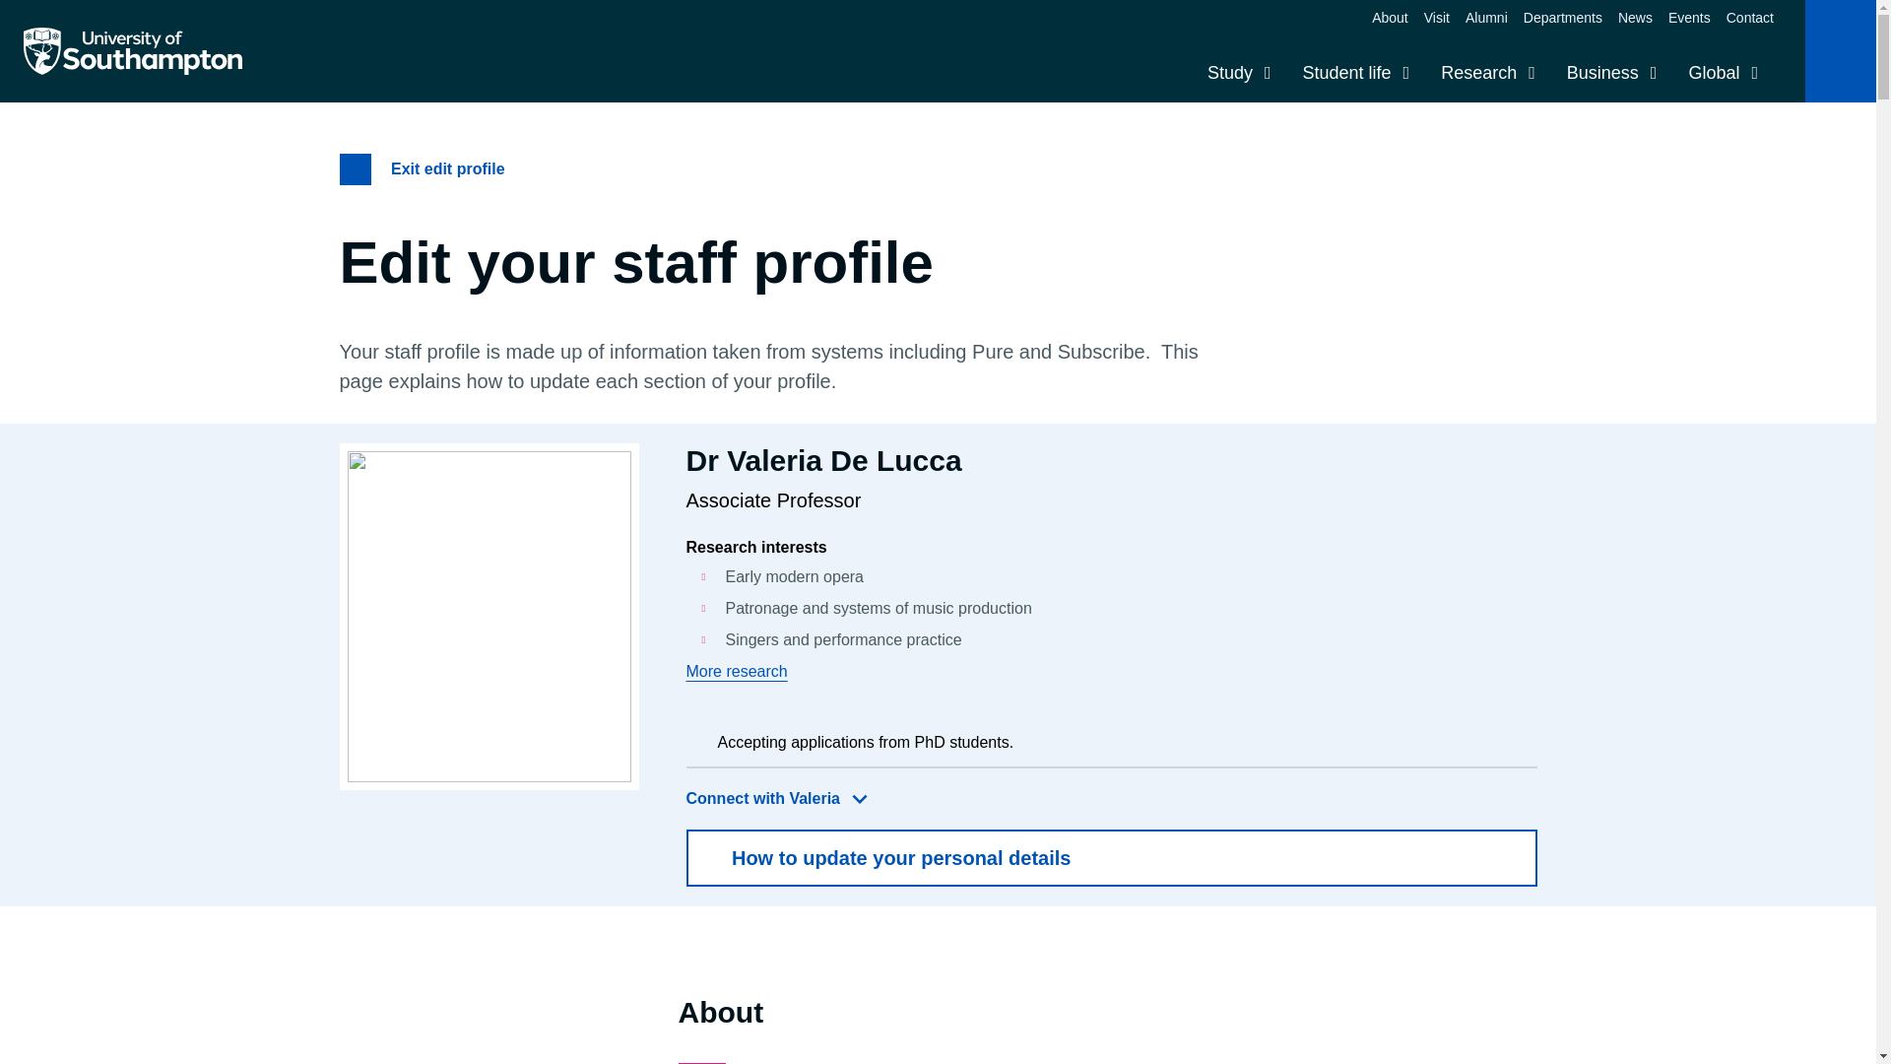  What do you see at coordinates (1239, 73) in the screenshot?
I see `Study` at bounding box center [1239, 73].